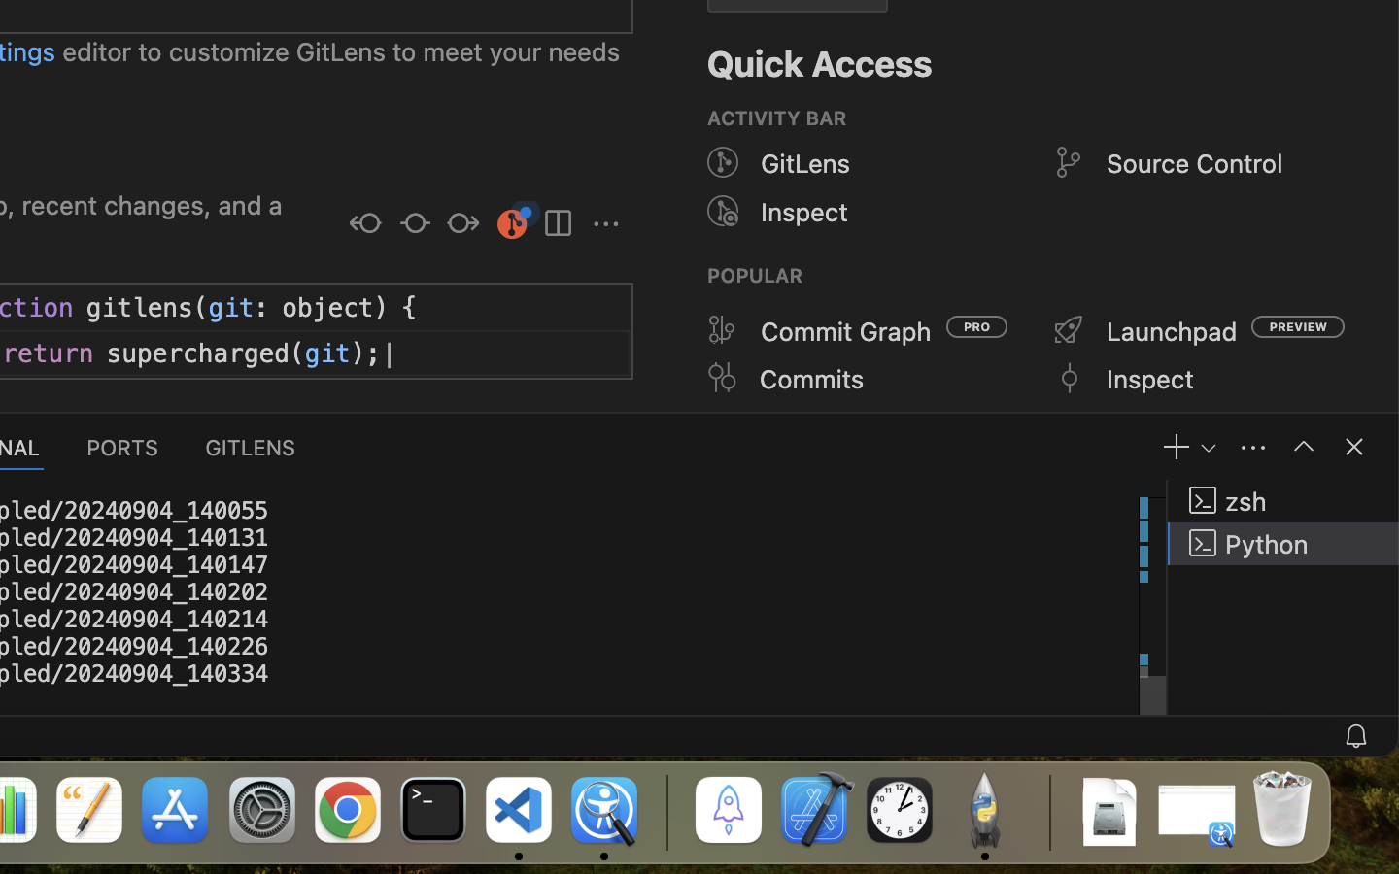  What do you see at coordinates (847, 331) in the screenshot?
I see `Commit Graph` at bounding box center [847, 331].